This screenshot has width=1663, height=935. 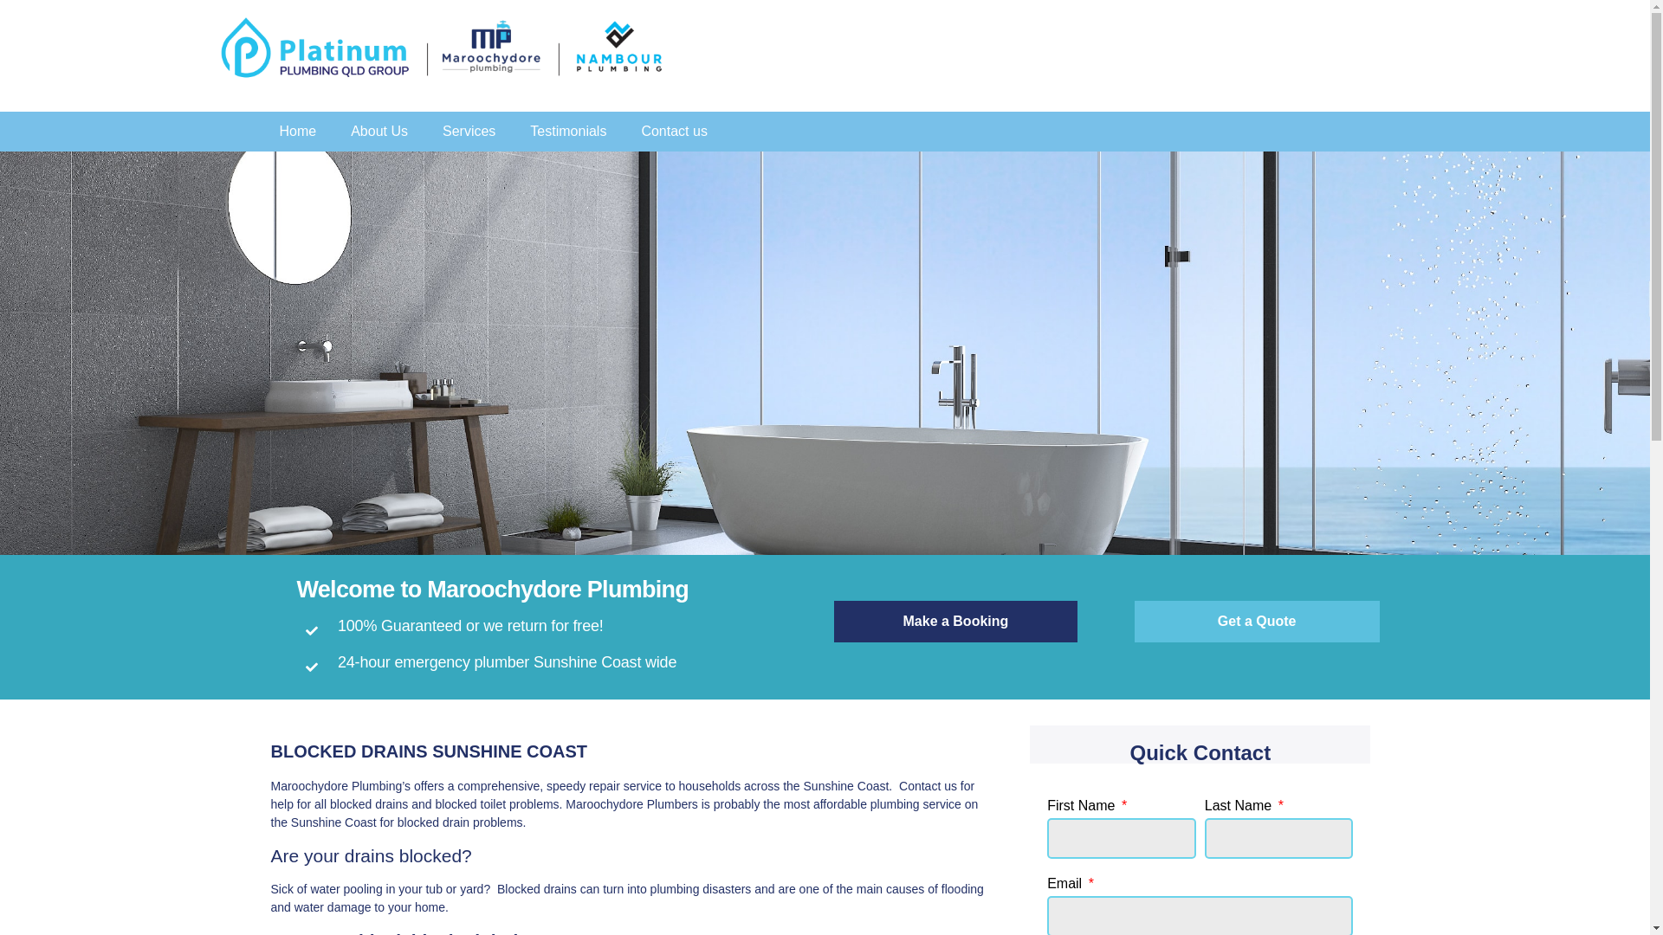 I want to click on About Us, so click(x=379, y=132).